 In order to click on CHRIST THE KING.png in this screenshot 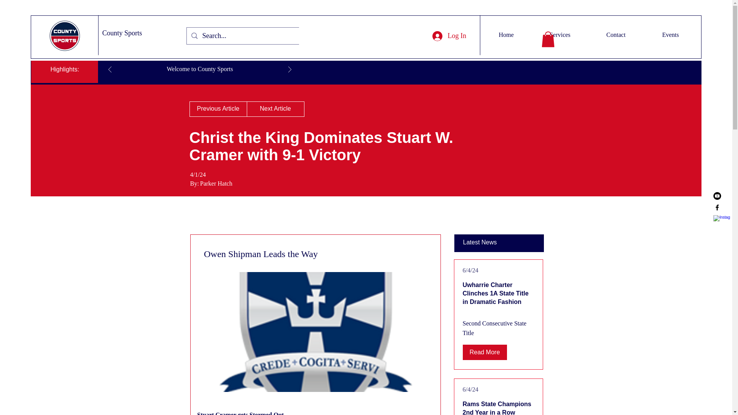, I will do `click(315, 332)`.